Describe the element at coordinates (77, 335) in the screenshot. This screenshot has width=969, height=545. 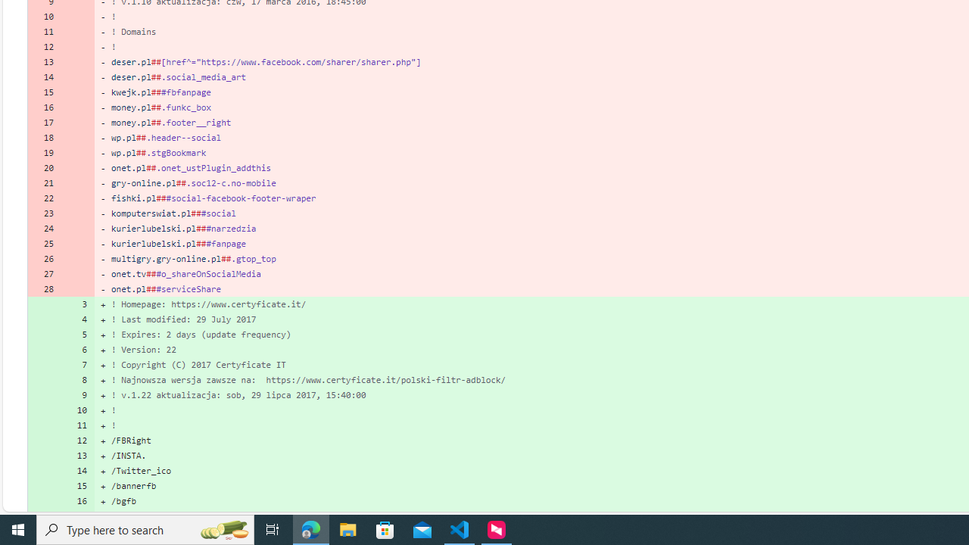
I see `5` at that location.